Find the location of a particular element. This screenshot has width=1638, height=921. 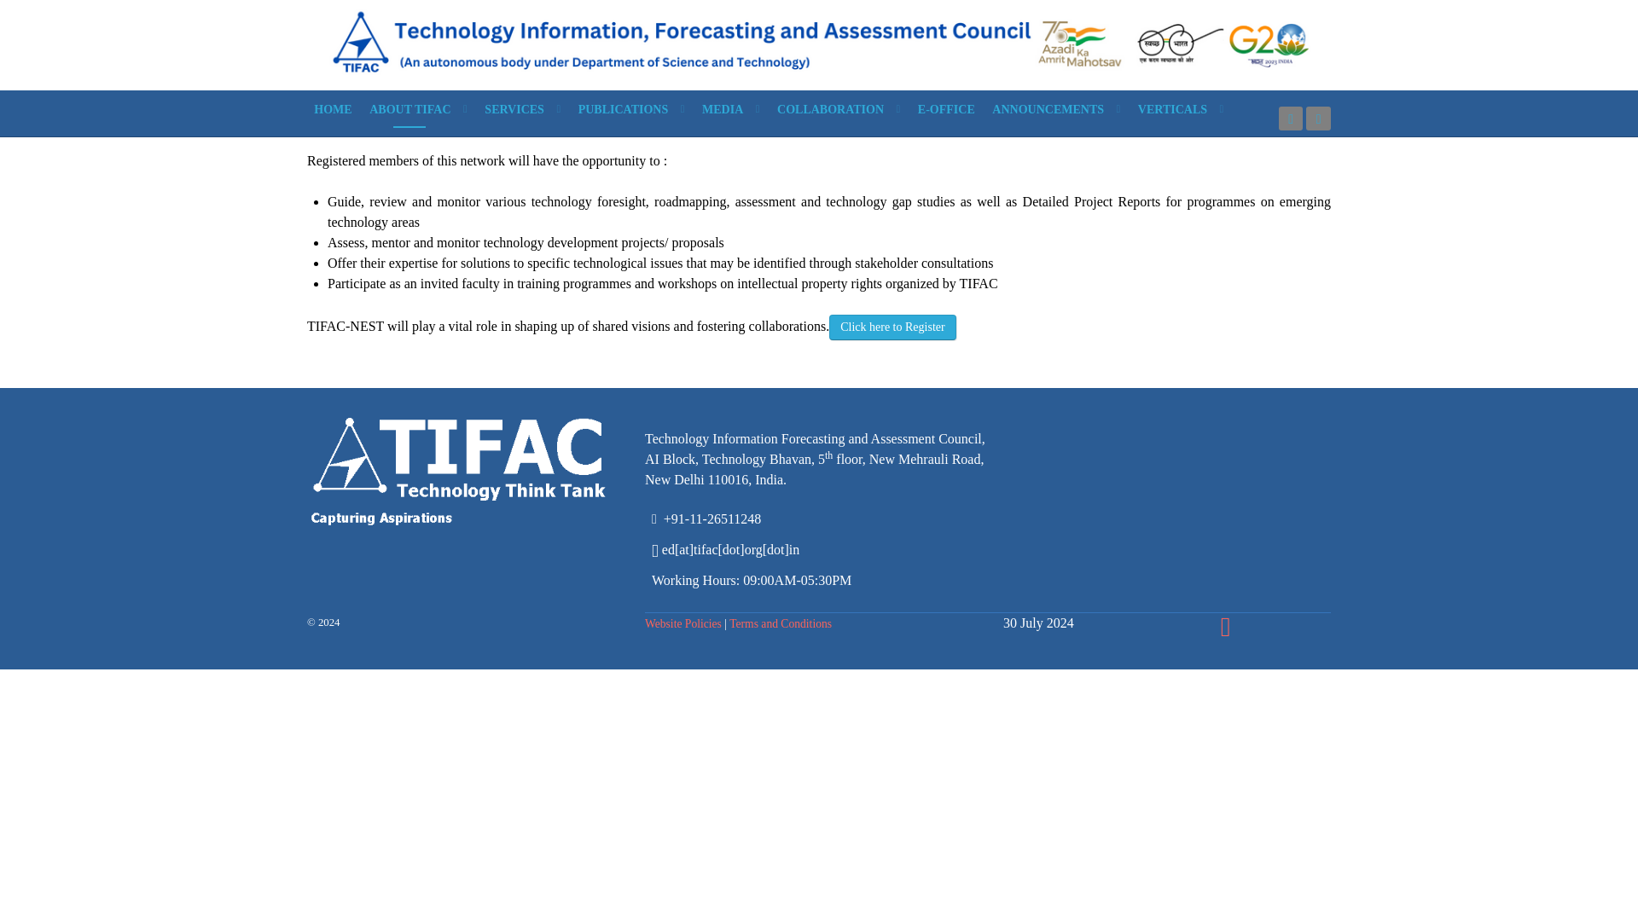

TIFAC is located at coordinates (819, 43).